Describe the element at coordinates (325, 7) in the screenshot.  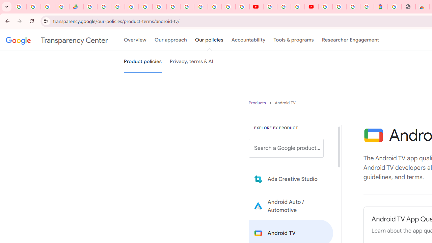
I see `Sign in - Google Accounts` at that location.